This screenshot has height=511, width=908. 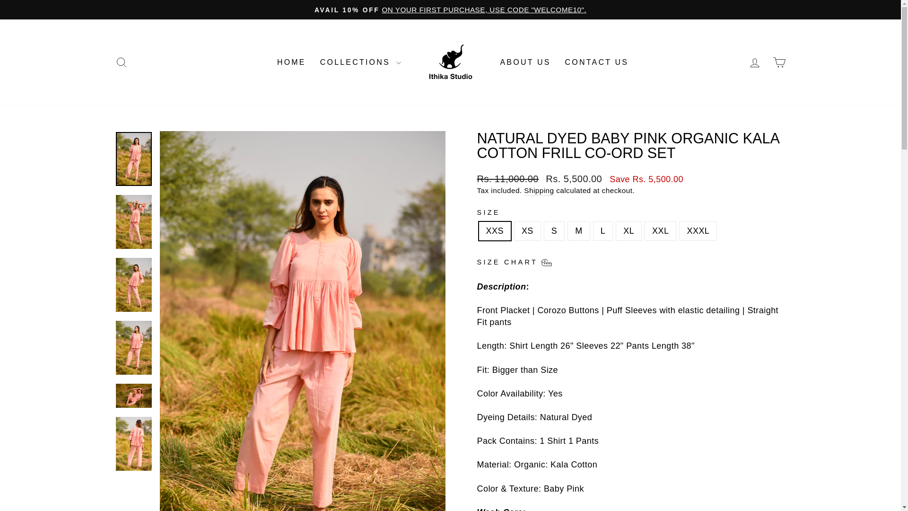 What do you see at coordinates (121, 62) in the screenshot?
I see `L` at bounding box center [121, 62].